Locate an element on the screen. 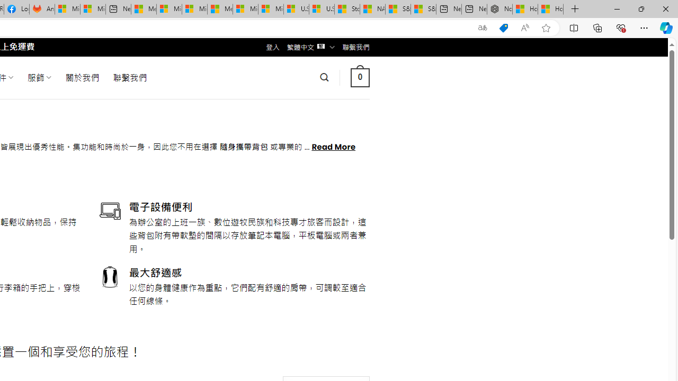 The width and height of the screenshot is (678, 381). Read More is located at coordinates (334, 146).